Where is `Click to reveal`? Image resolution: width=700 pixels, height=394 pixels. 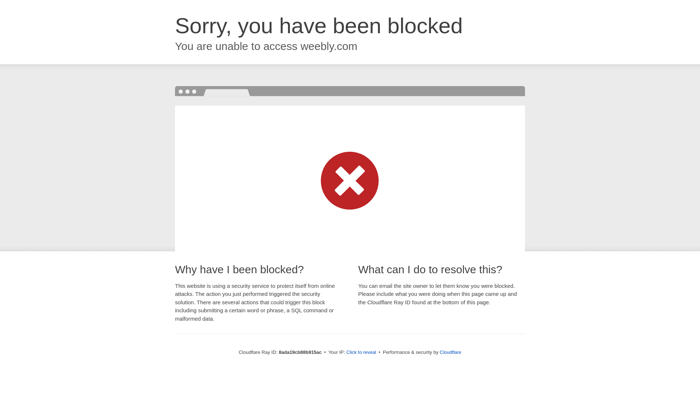
Click to reveal is located at coordinates (361, 352).